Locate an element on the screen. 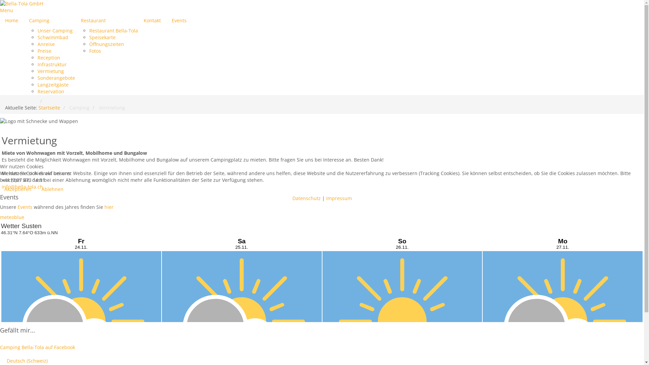 The height and width of the screenshot is (365, 649). Infrastruktur is located at coordinates (52, 64).